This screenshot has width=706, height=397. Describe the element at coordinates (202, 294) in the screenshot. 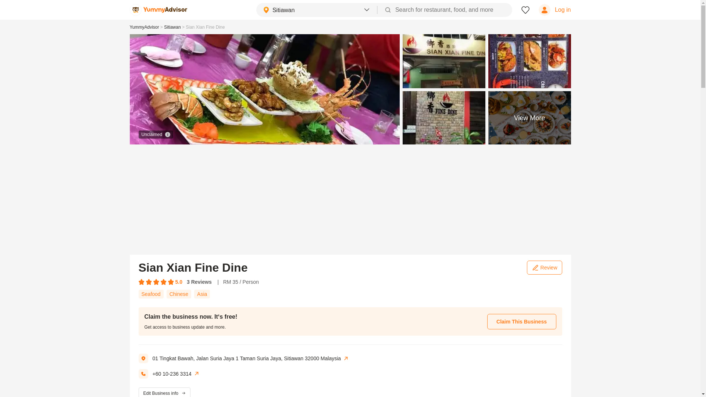

I see `Asia` at that location.